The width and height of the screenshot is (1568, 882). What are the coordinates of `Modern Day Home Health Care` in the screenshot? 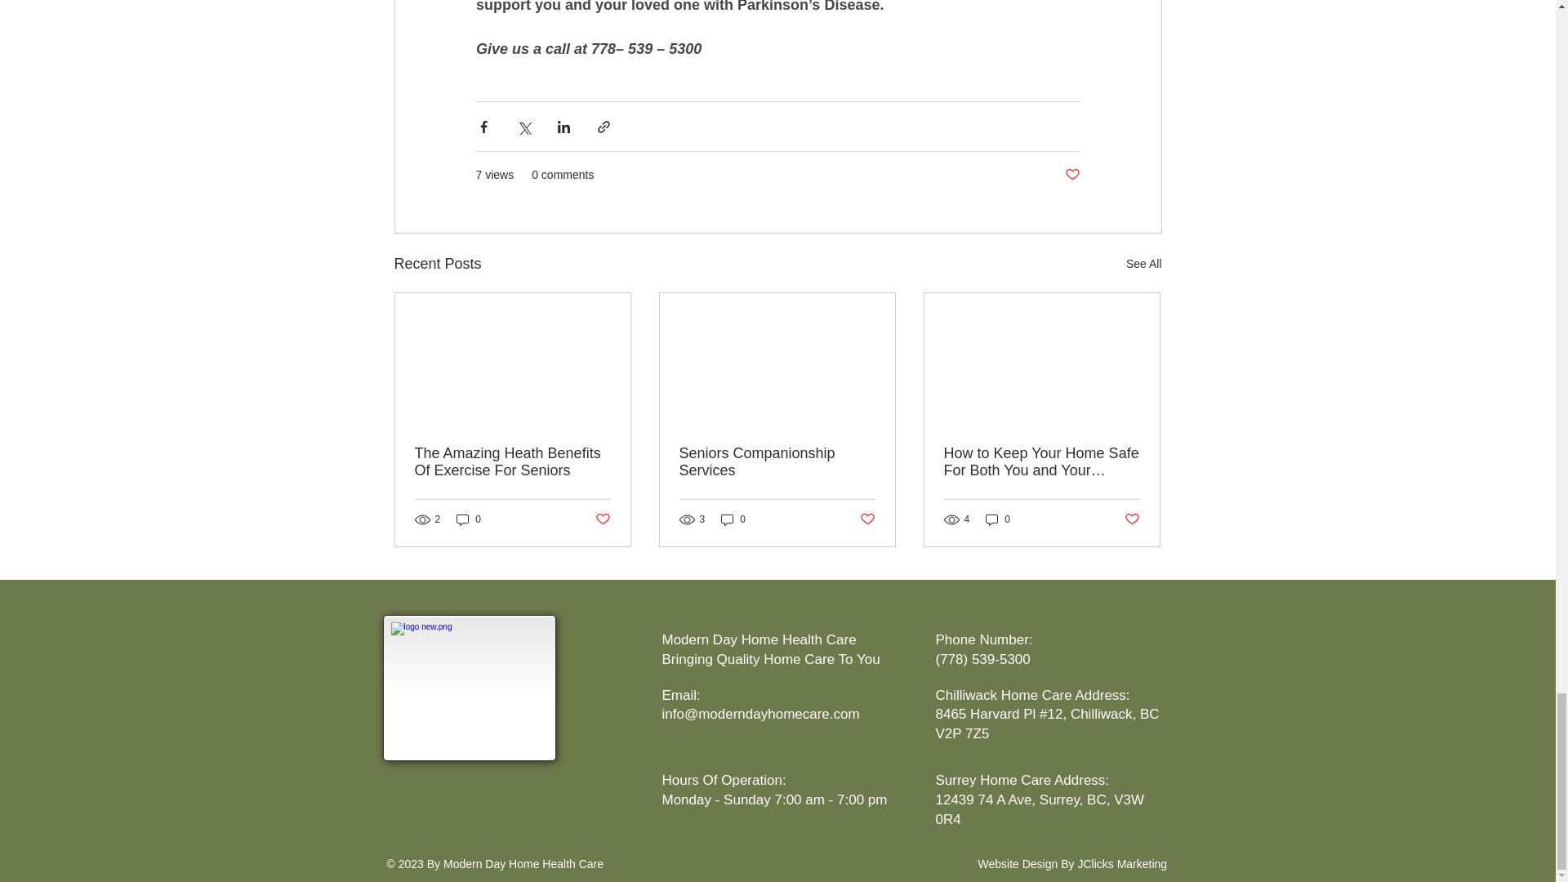 It's located at (470, 688).